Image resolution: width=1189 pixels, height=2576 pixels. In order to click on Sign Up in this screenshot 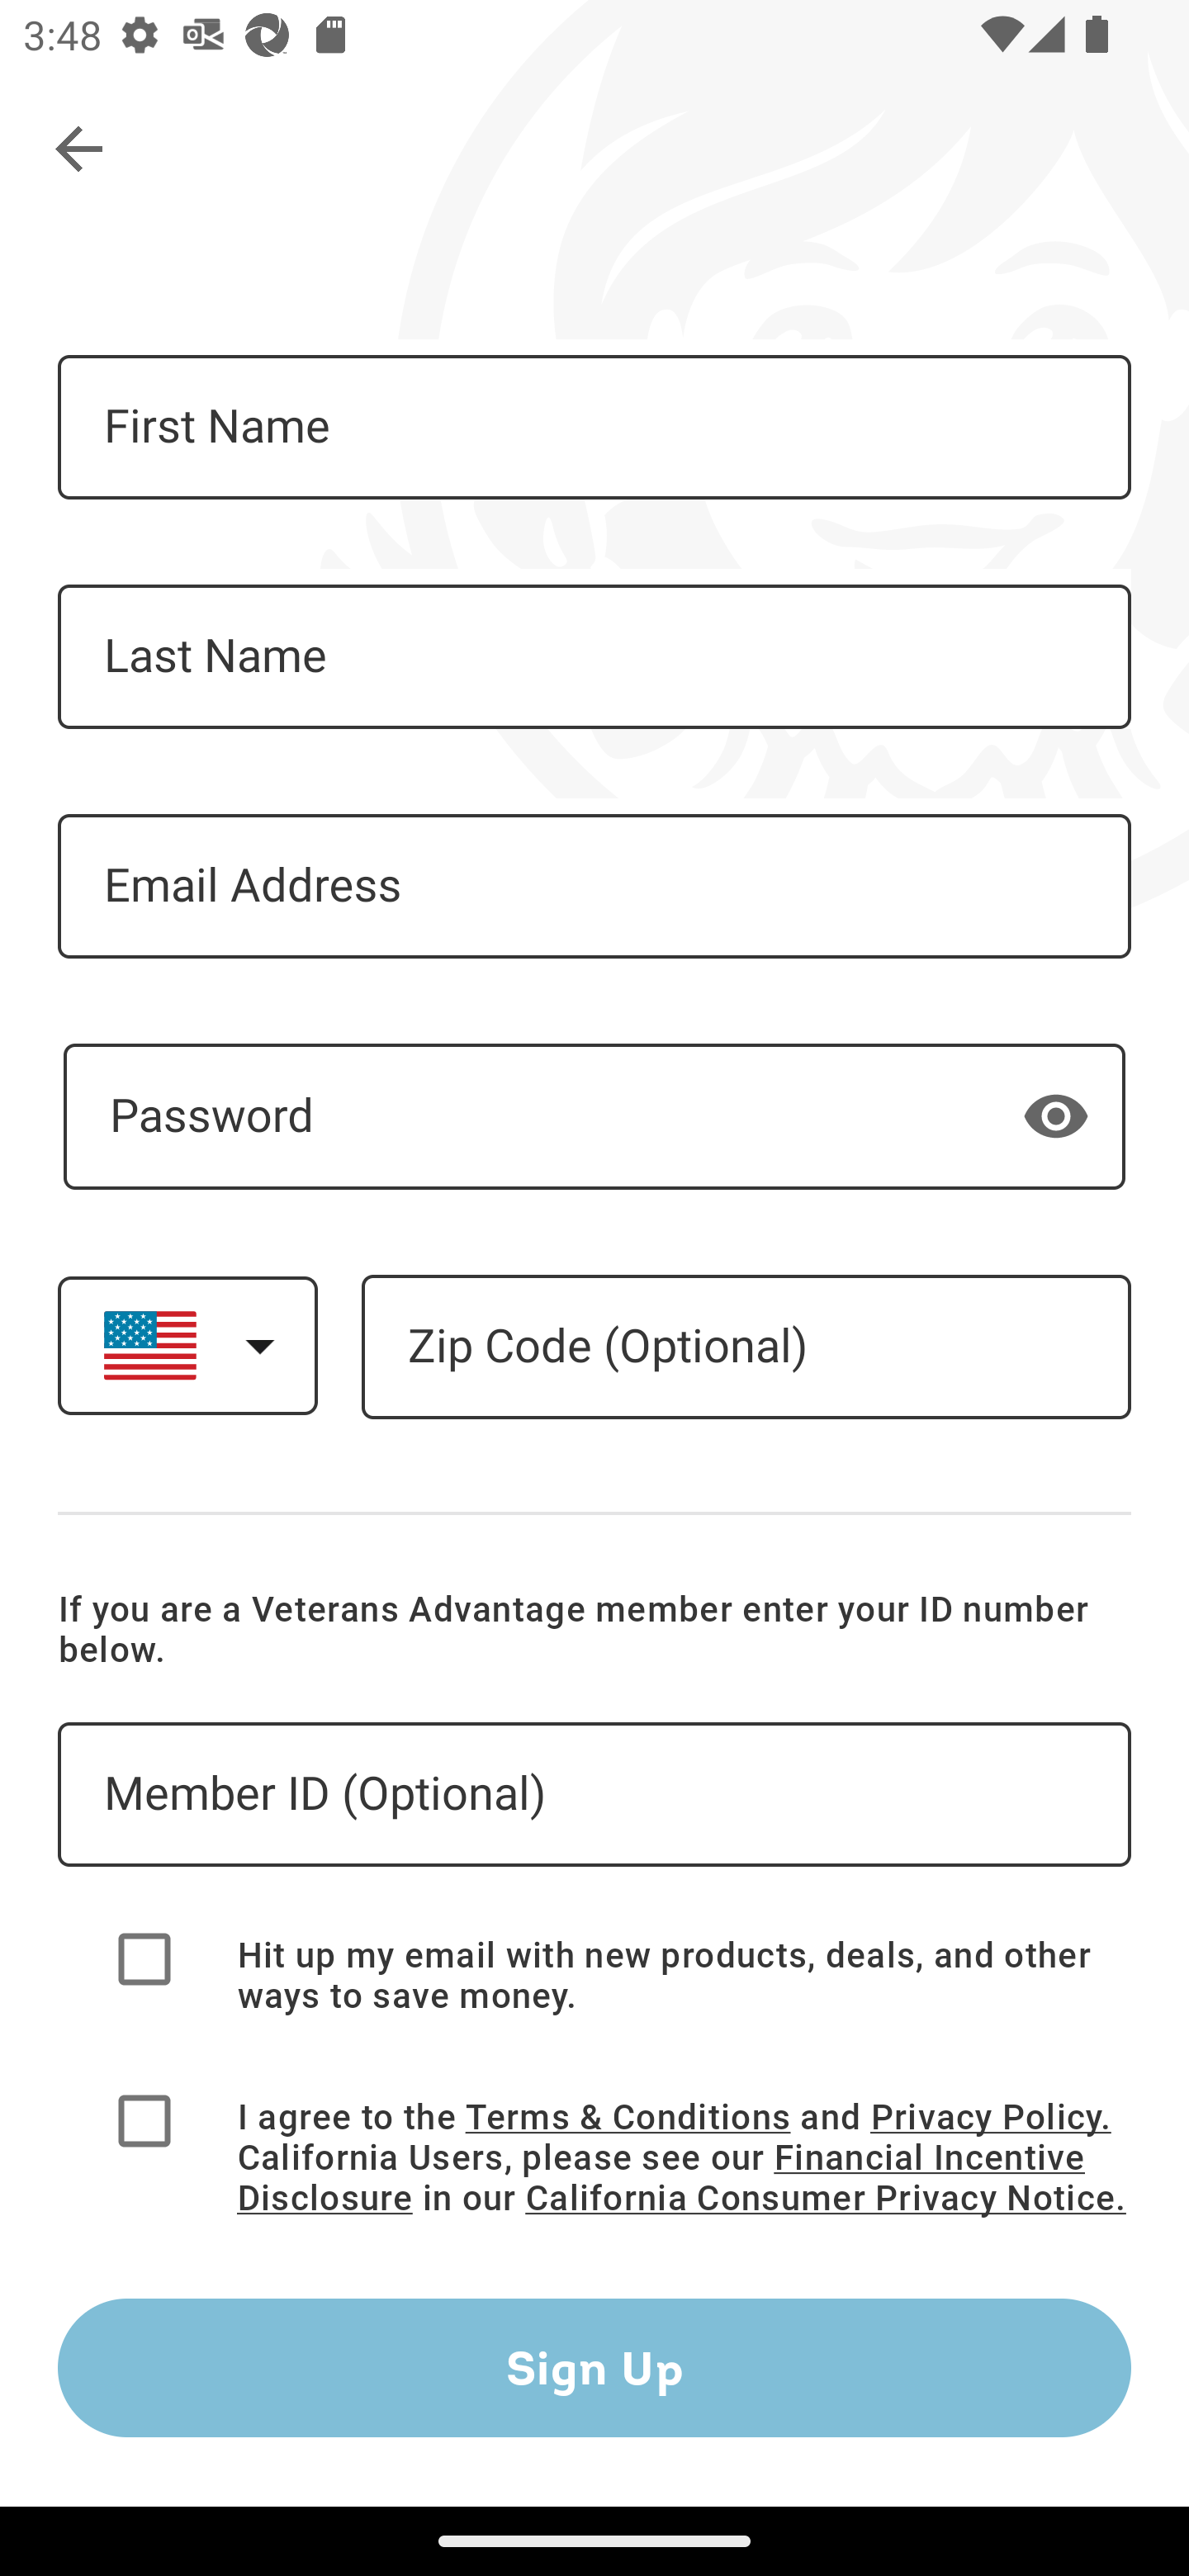, I will do `click(594, 2367)`.